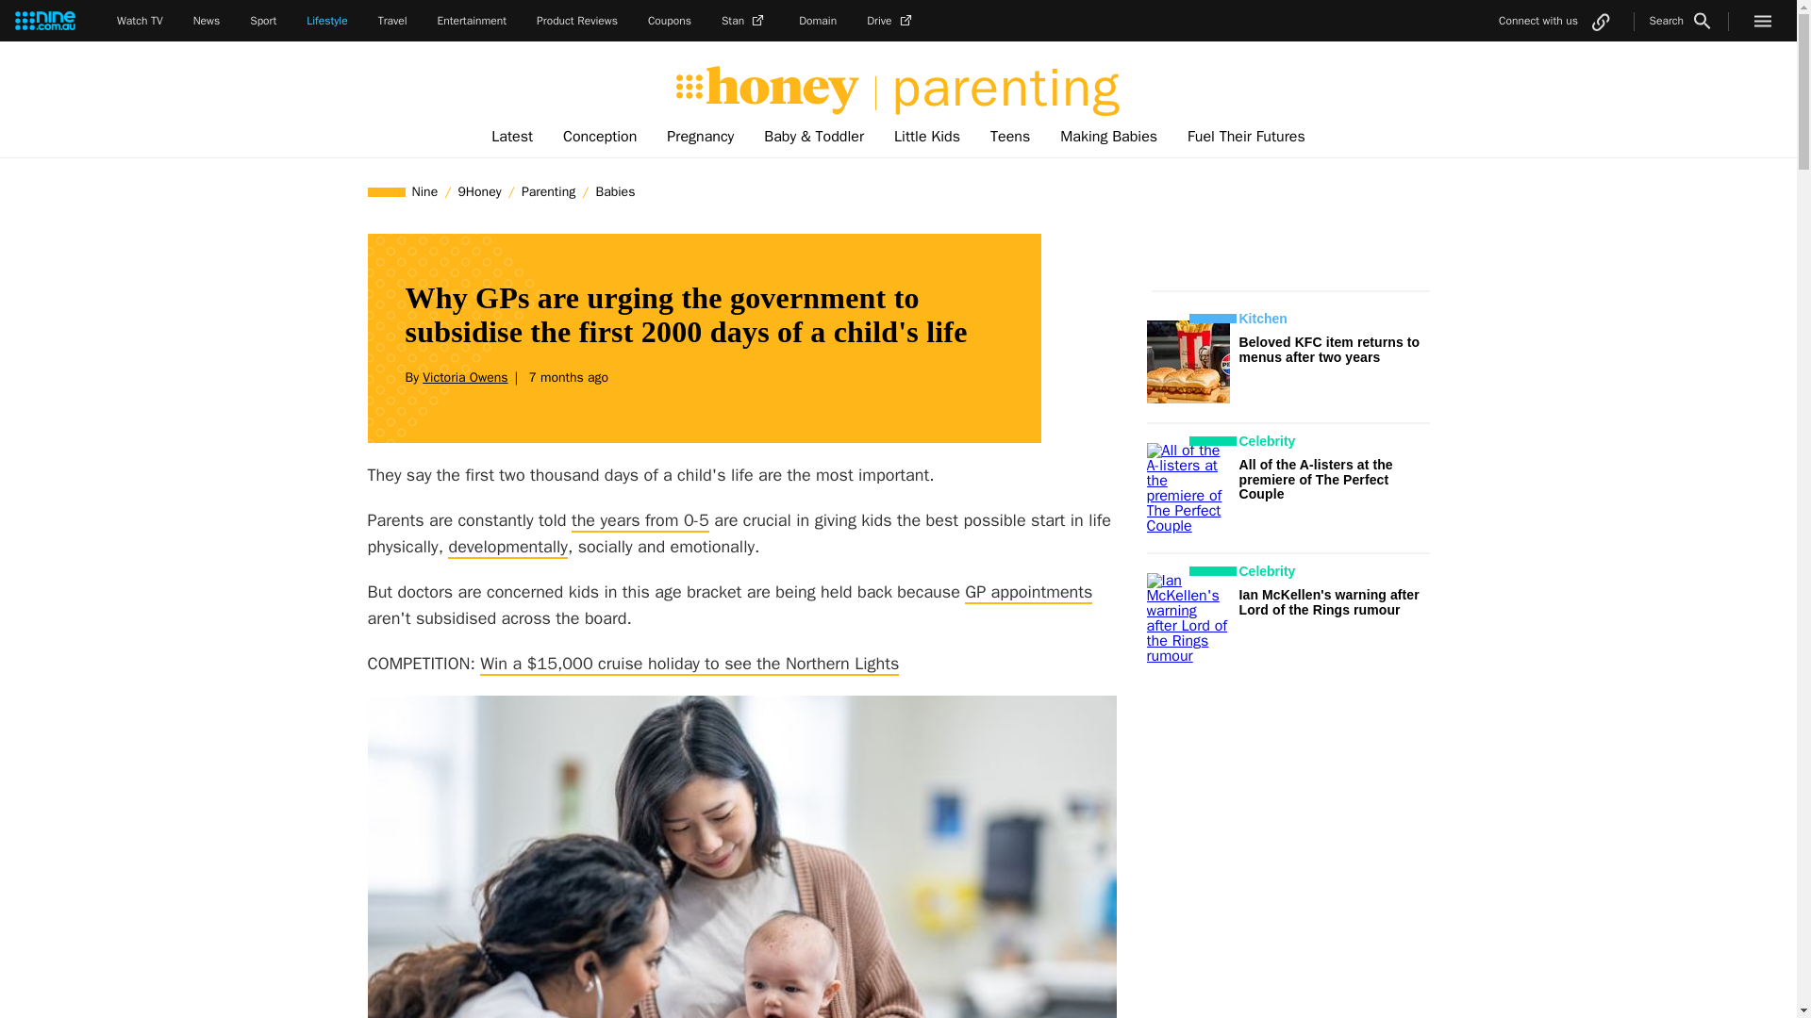  Describe the element at coordinates (472, 21) in the screenshot. I see `Entertainment` at that location.